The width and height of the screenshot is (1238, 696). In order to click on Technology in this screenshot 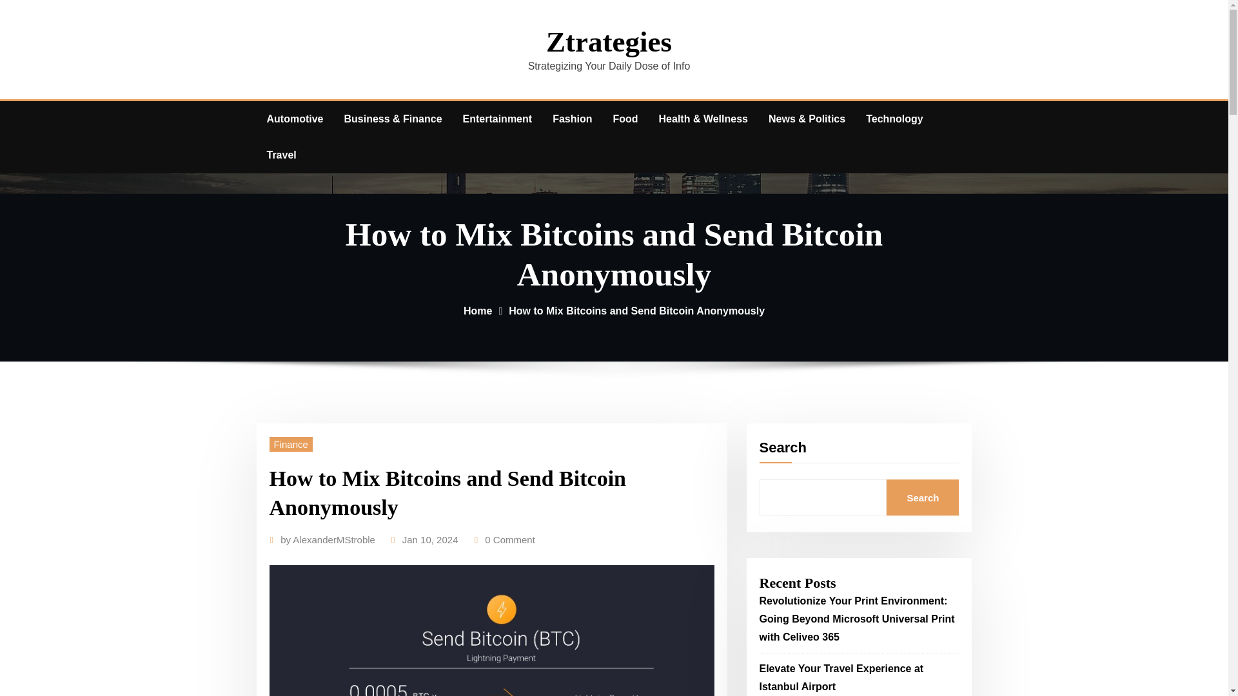, I will do `click(894, 119)`.